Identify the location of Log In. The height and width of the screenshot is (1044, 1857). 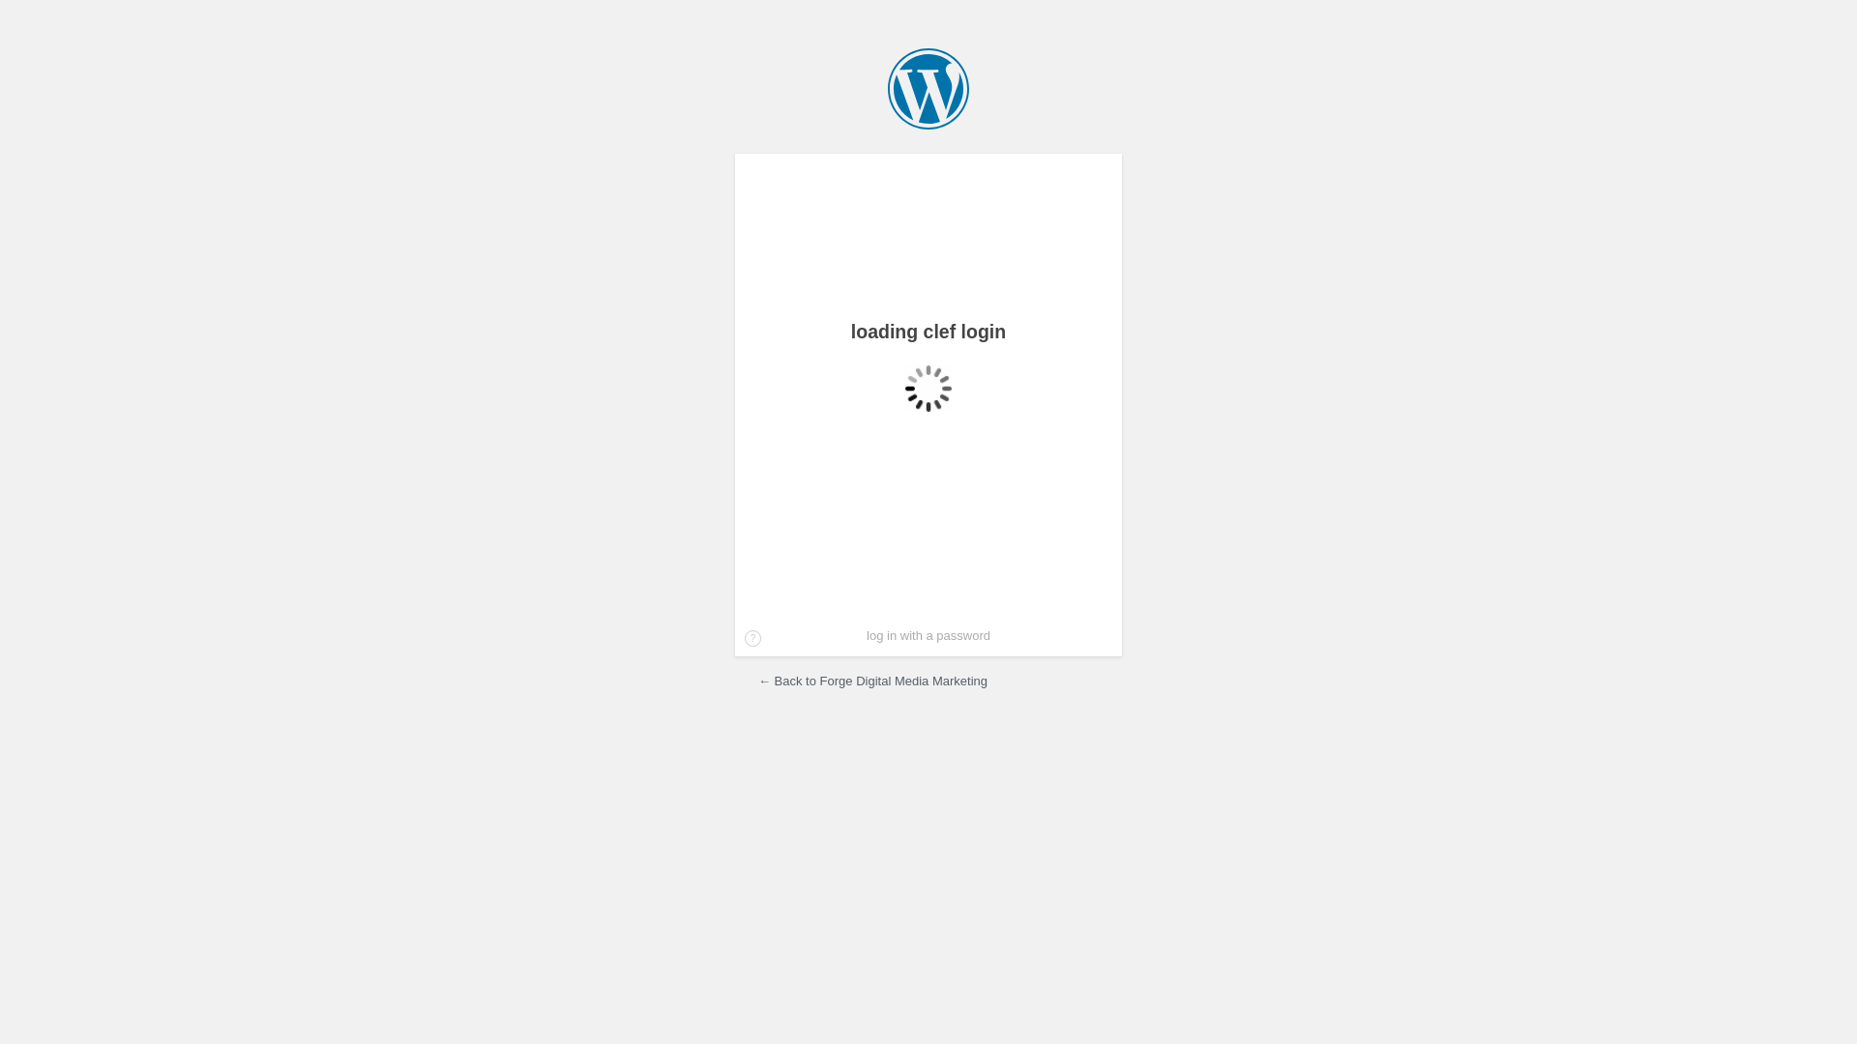
(1069, 338).